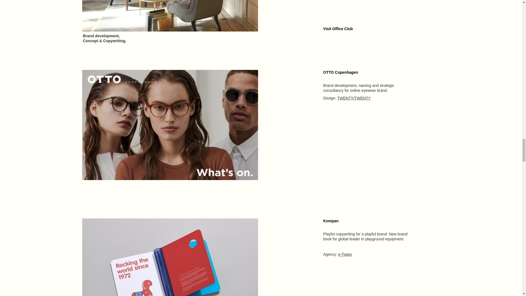  Describe the element at coordinates (345, 254) in the screenshot. I see `e-Types` at that location.